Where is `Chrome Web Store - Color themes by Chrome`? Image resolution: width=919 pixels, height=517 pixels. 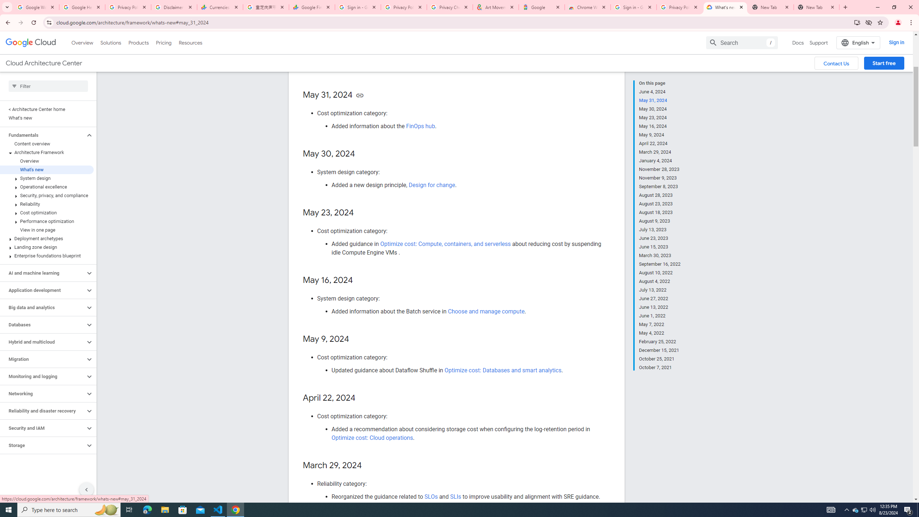
Chrome Web Store - Color themes by Chrome is located at coordinates (588, 7).